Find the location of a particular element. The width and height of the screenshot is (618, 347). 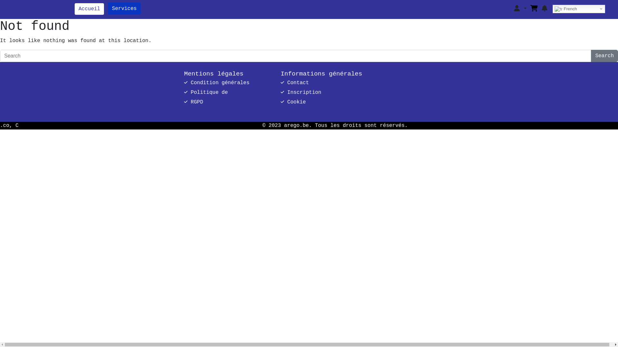

Cookie is located at coordinates (293, 102).